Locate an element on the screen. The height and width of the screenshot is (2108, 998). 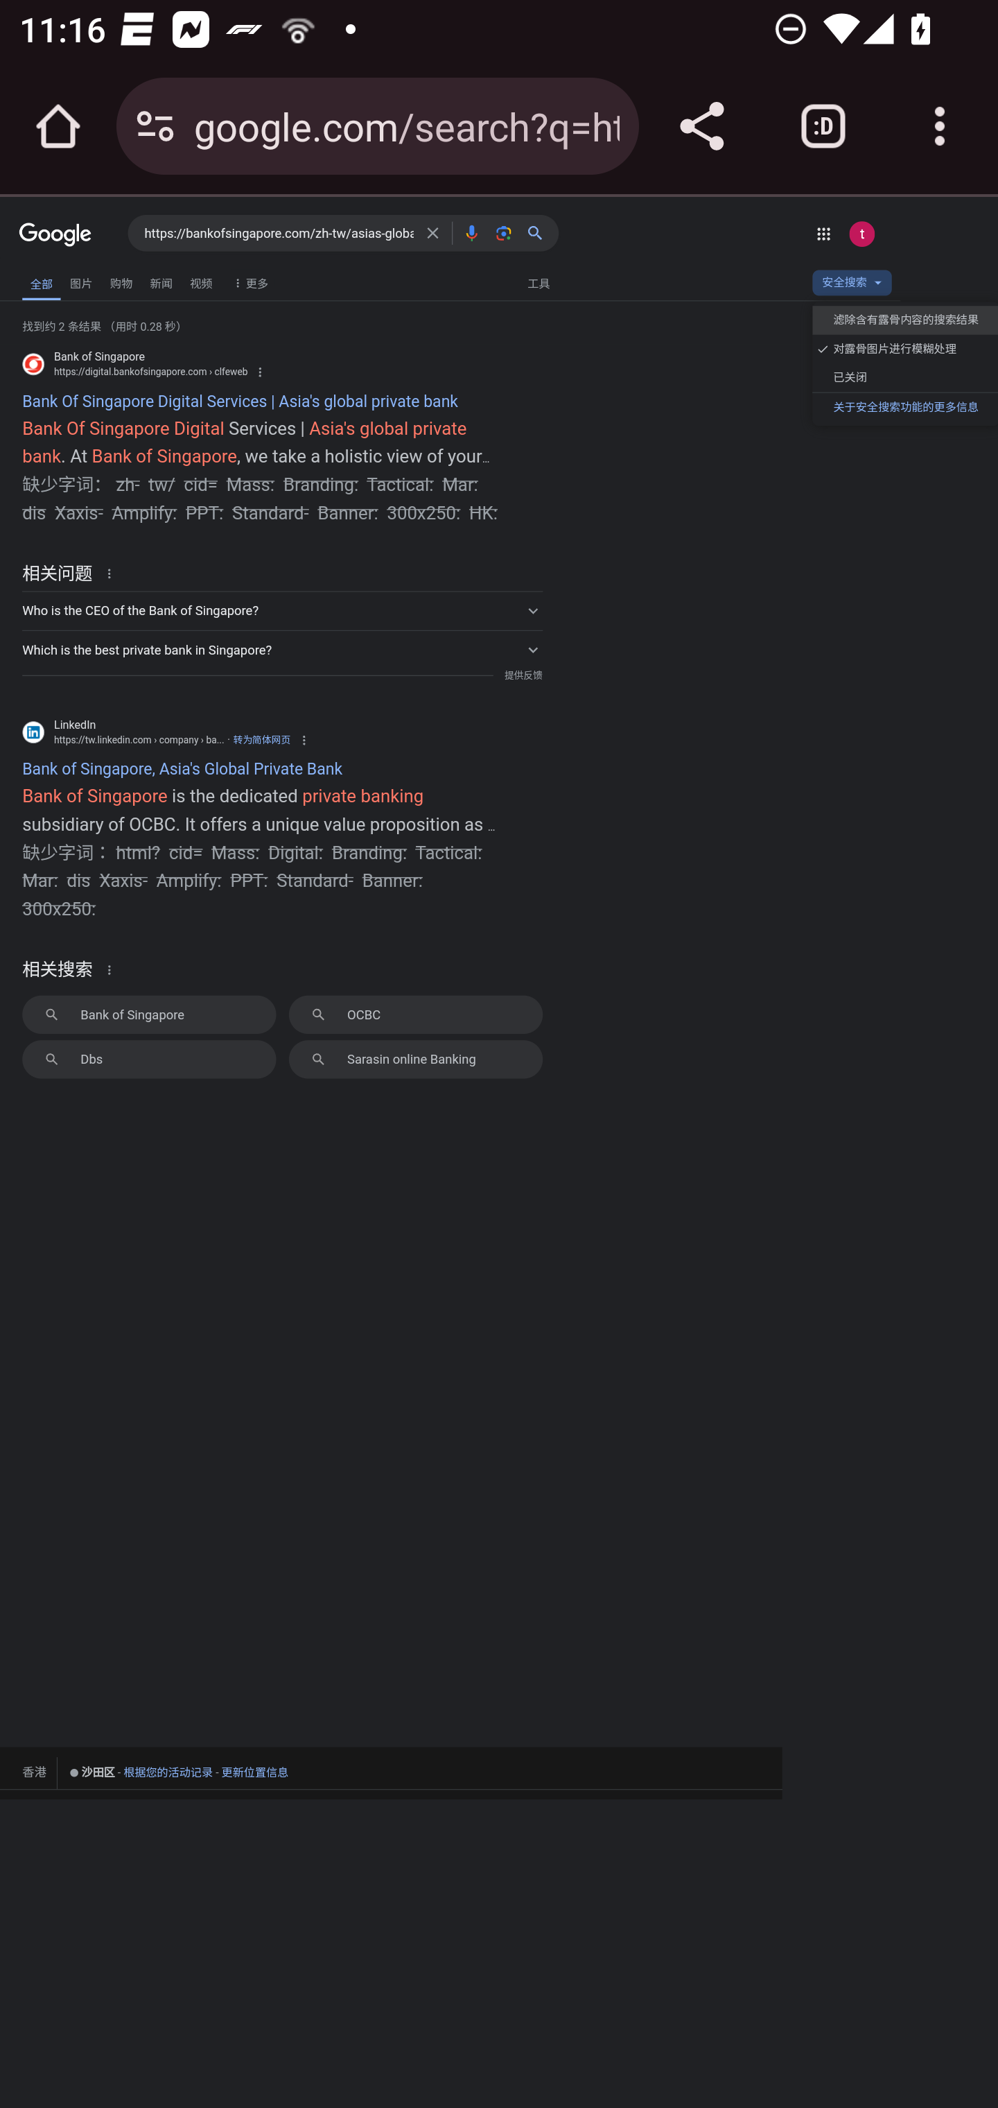
购物 is located at coordinates (121, 282).